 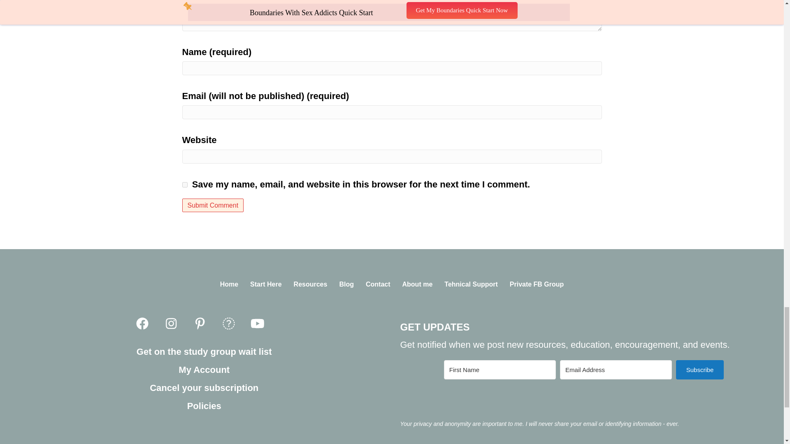 What do you see at coordinates (346, 284) in the screenshot?
I see `Blog` at bounding box center [346, 284].